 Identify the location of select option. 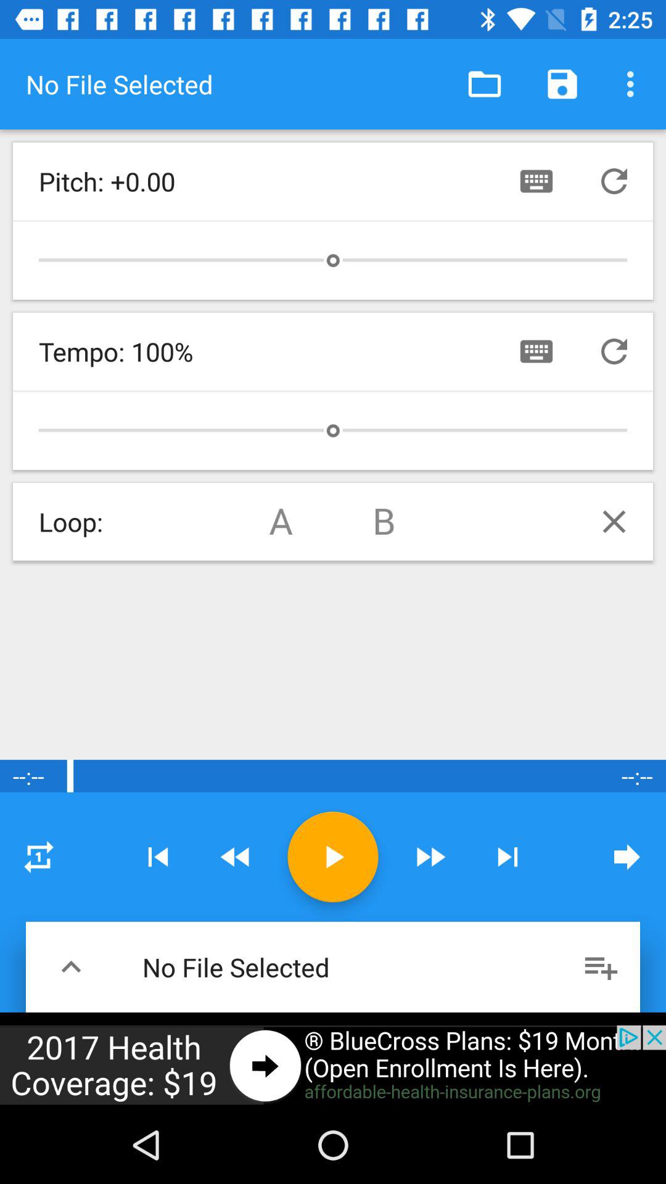
(39, 857).